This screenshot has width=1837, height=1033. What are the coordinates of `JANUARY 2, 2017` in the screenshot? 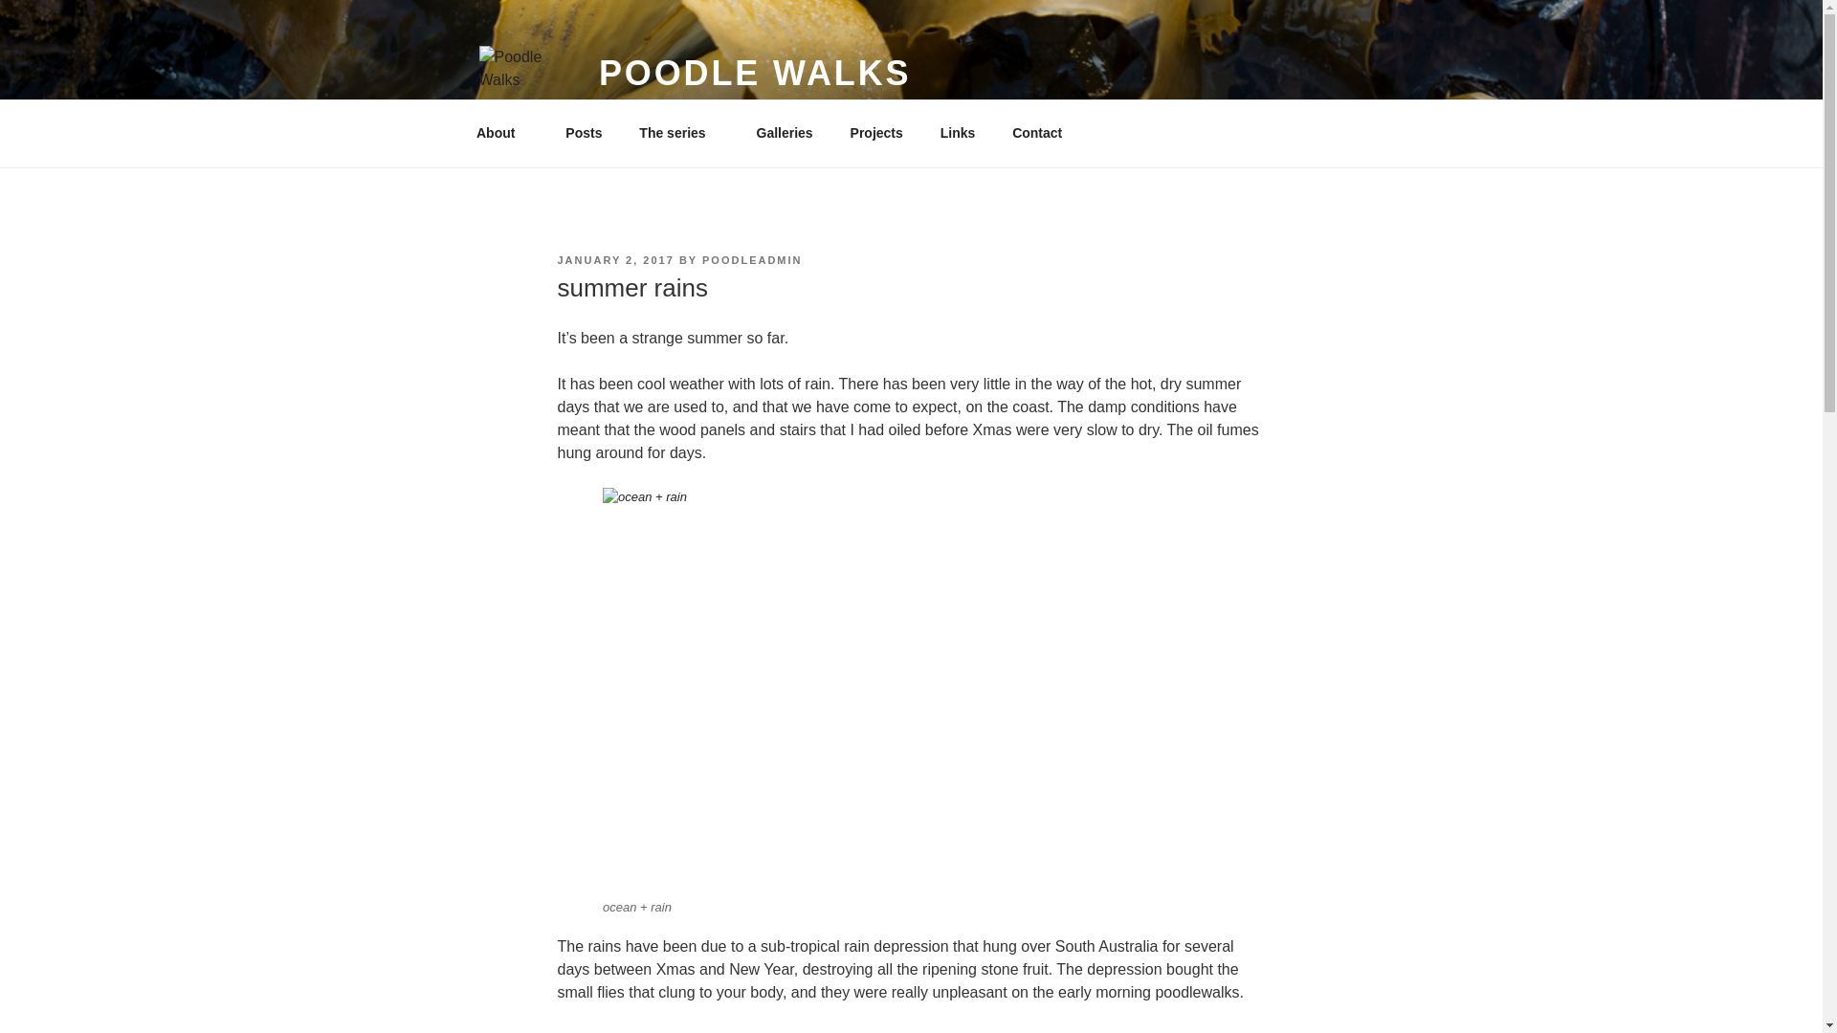 It's located at (614, 259).